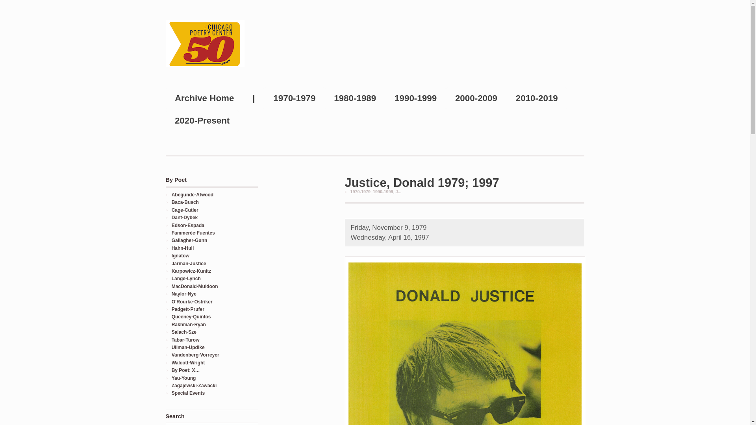 Image resolution: width=756 pixels, height=425 pixels. I want to click on Tabar-Turow, so click(185, 340).